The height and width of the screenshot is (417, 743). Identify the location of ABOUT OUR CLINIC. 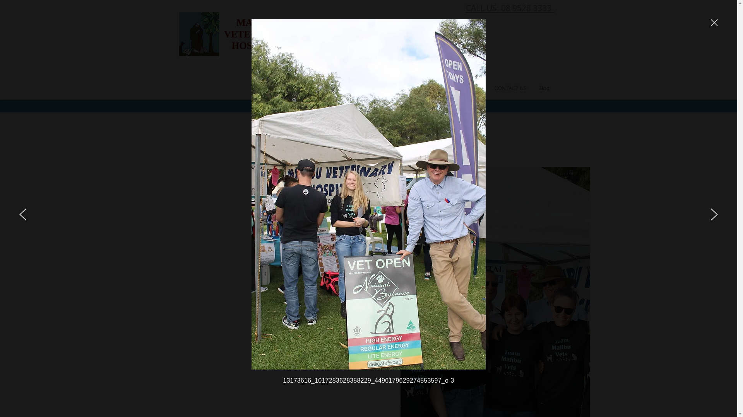
(428, 88).